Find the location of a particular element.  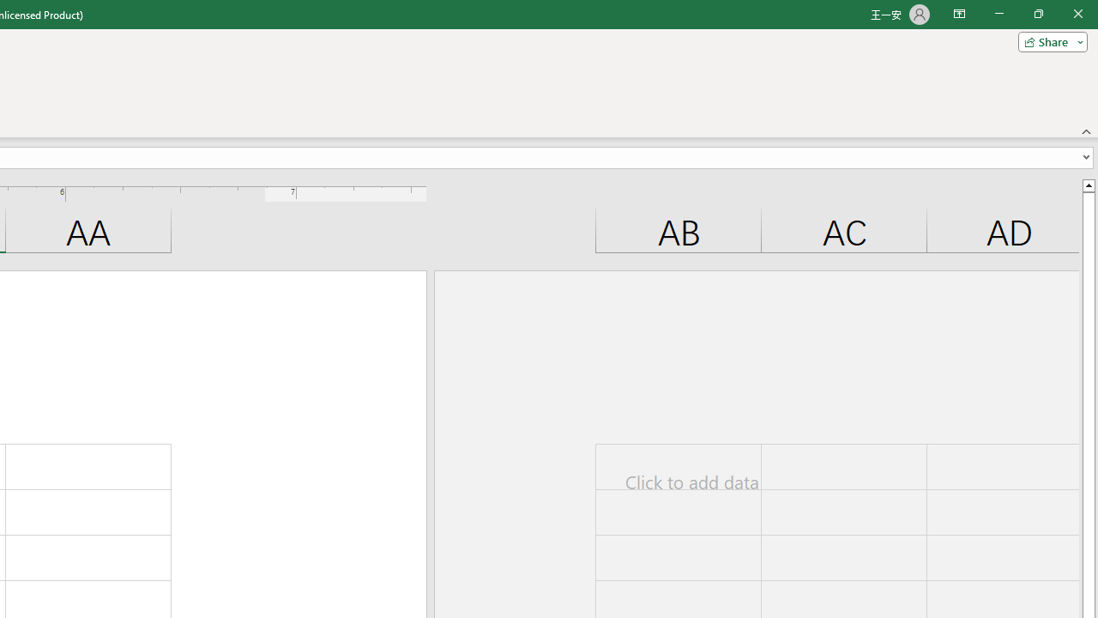

Share is located at coordinates (1049, 41).